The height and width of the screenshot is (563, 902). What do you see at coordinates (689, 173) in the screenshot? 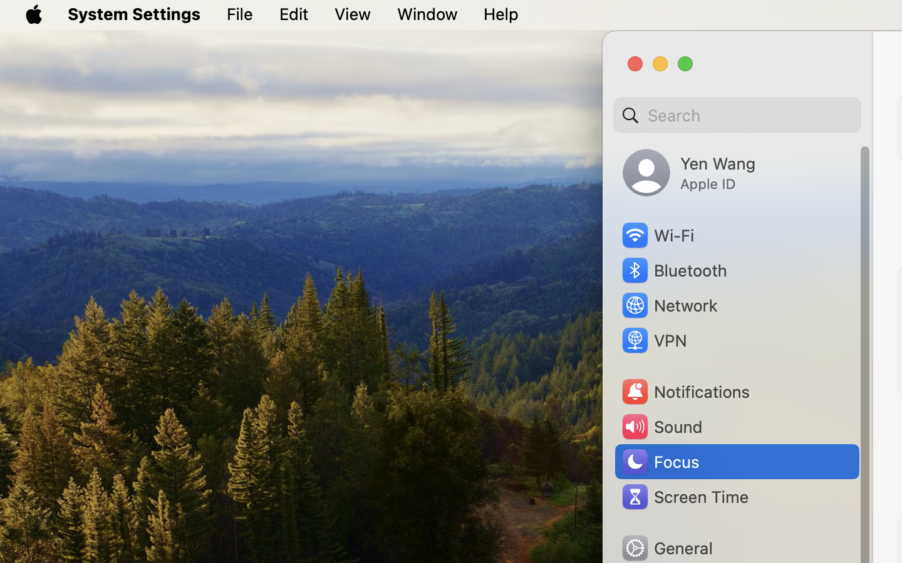
I see `Yen Wang, Apple ID` at bounding box center [689, 173].